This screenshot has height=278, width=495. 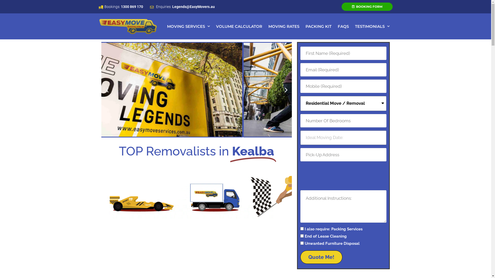 What do you see at coordinates (196, 90) in the screenshot?
I see `Removalists in Kealba 1` at bounding box center [196, 90].